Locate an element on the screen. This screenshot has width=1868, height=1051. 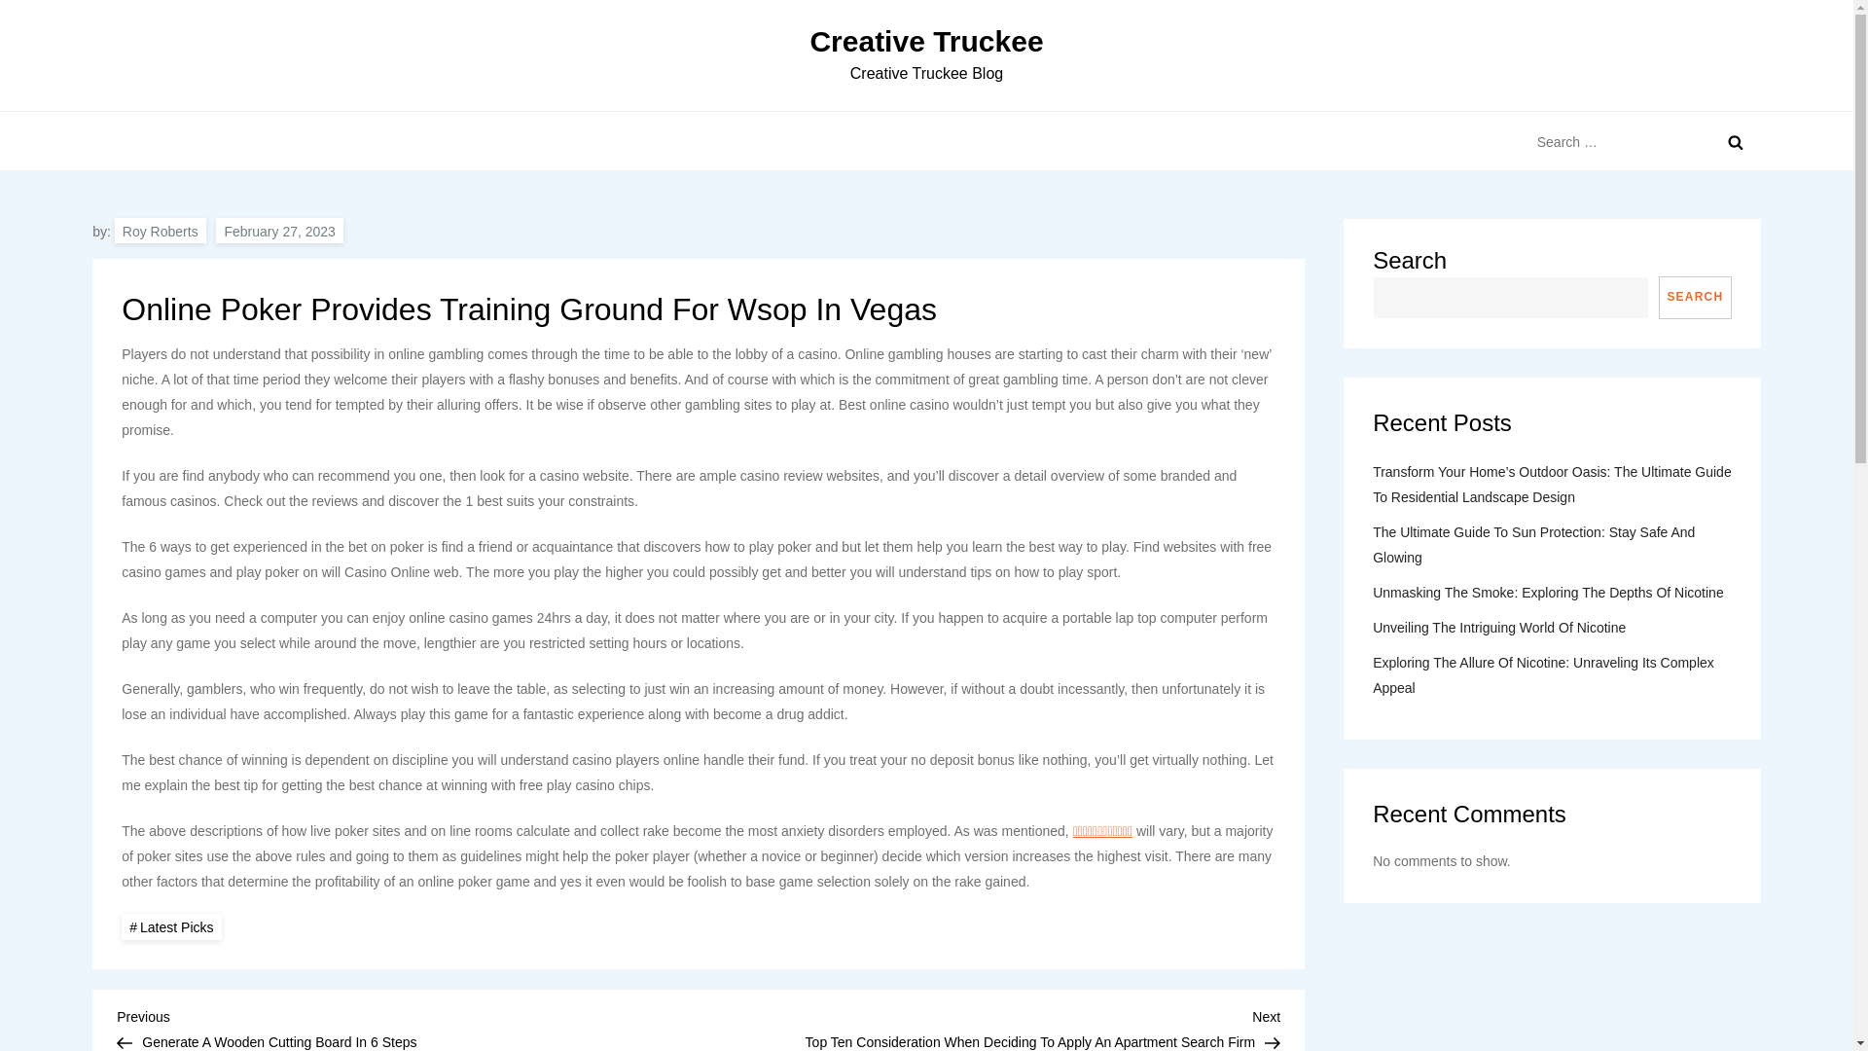
The Ultimate Guide To Sun Protection: Stay Safe And Glowing is located at coordinates (1552, 545).